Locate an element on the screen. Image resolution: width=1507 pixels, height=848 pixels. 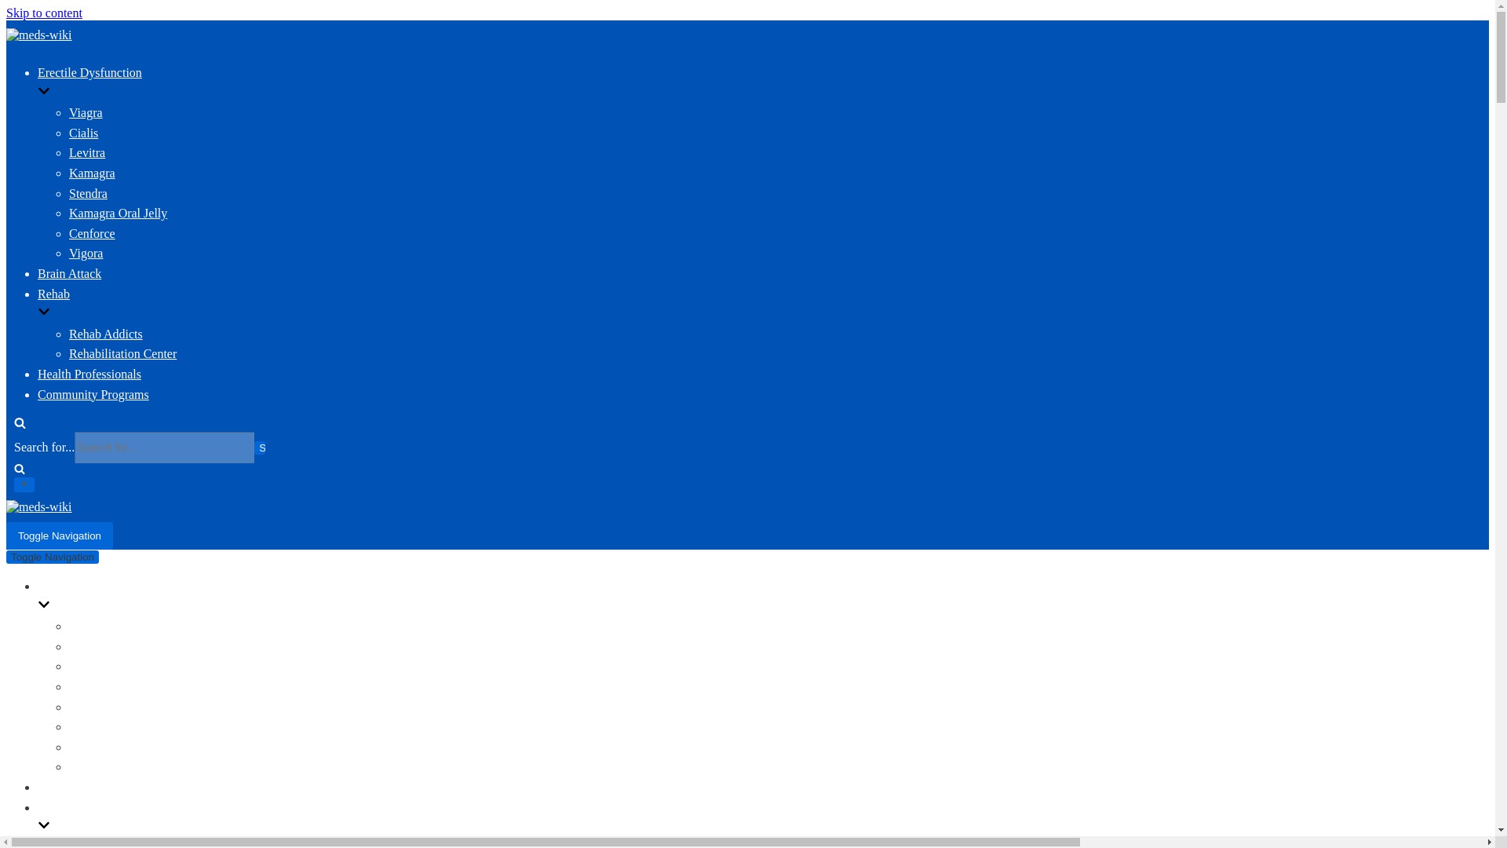
Stendra is located at coordinates (88, 707).